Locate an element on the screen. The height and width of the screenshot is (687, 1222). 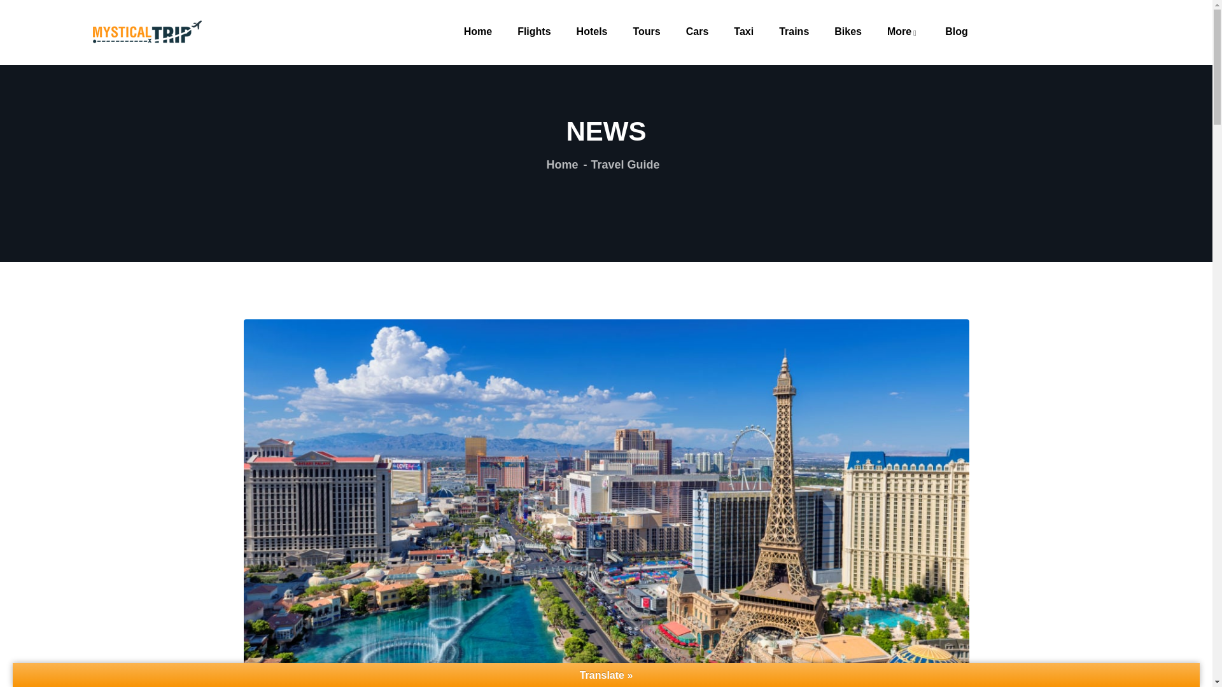
Flights is located at coordinates (533, 32).